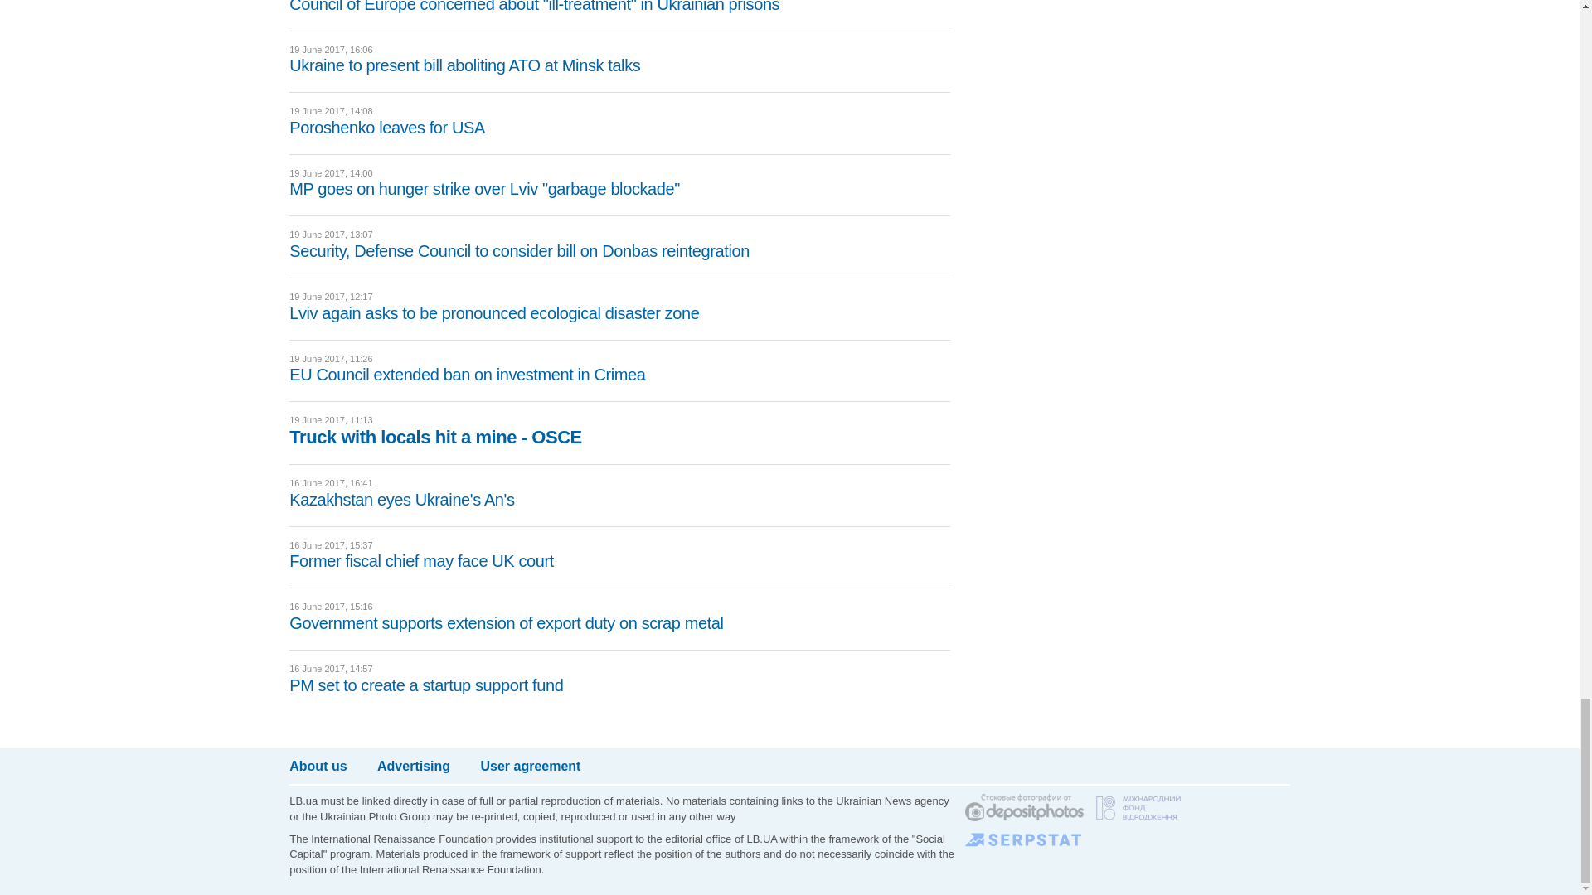 This screenshot has width=1592, height=895. Describe the element at coordinates (494, 313) in the screenshot. I see `Lviv again asks to be pronounced ecological disaster zone` at that location.